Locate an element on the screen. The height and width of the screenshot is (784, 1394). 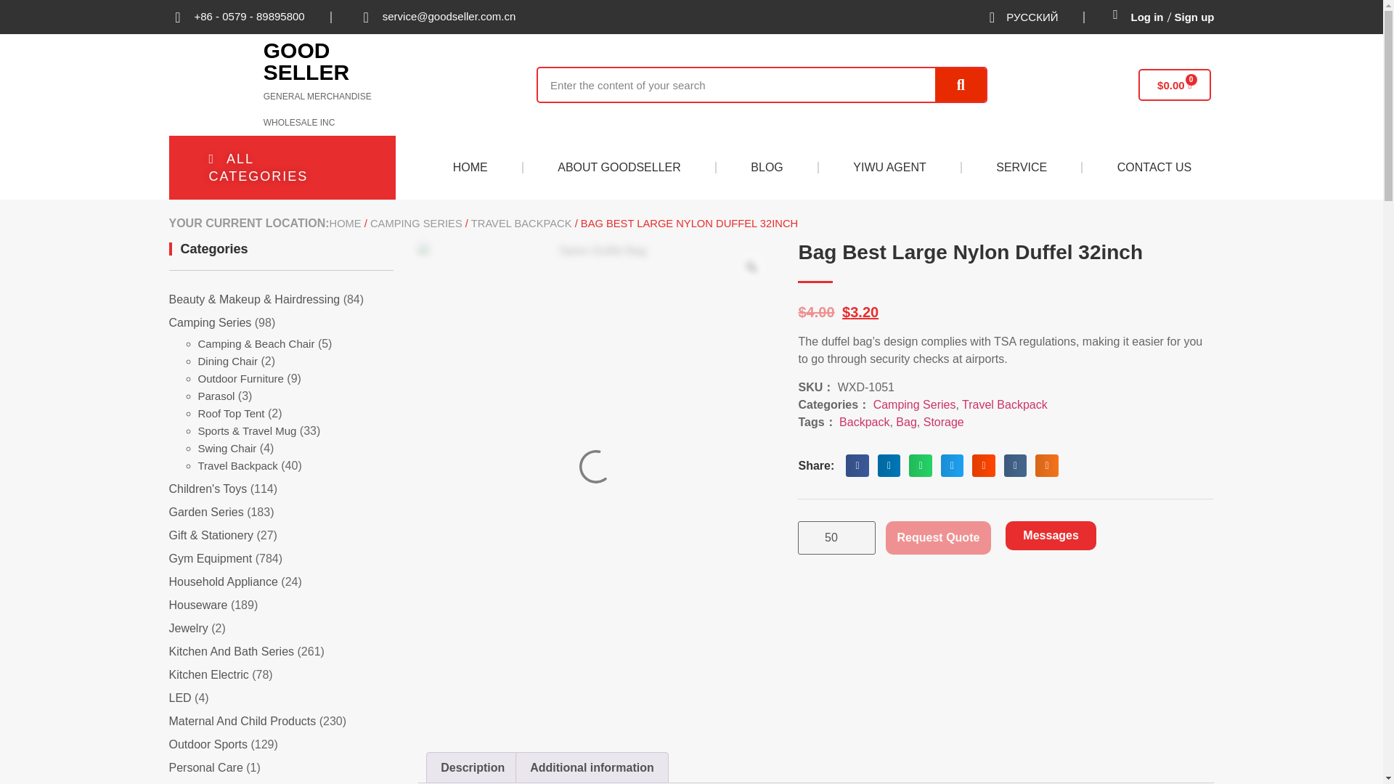
Nylon Duffel Bag is located at coordinates (457, 653).